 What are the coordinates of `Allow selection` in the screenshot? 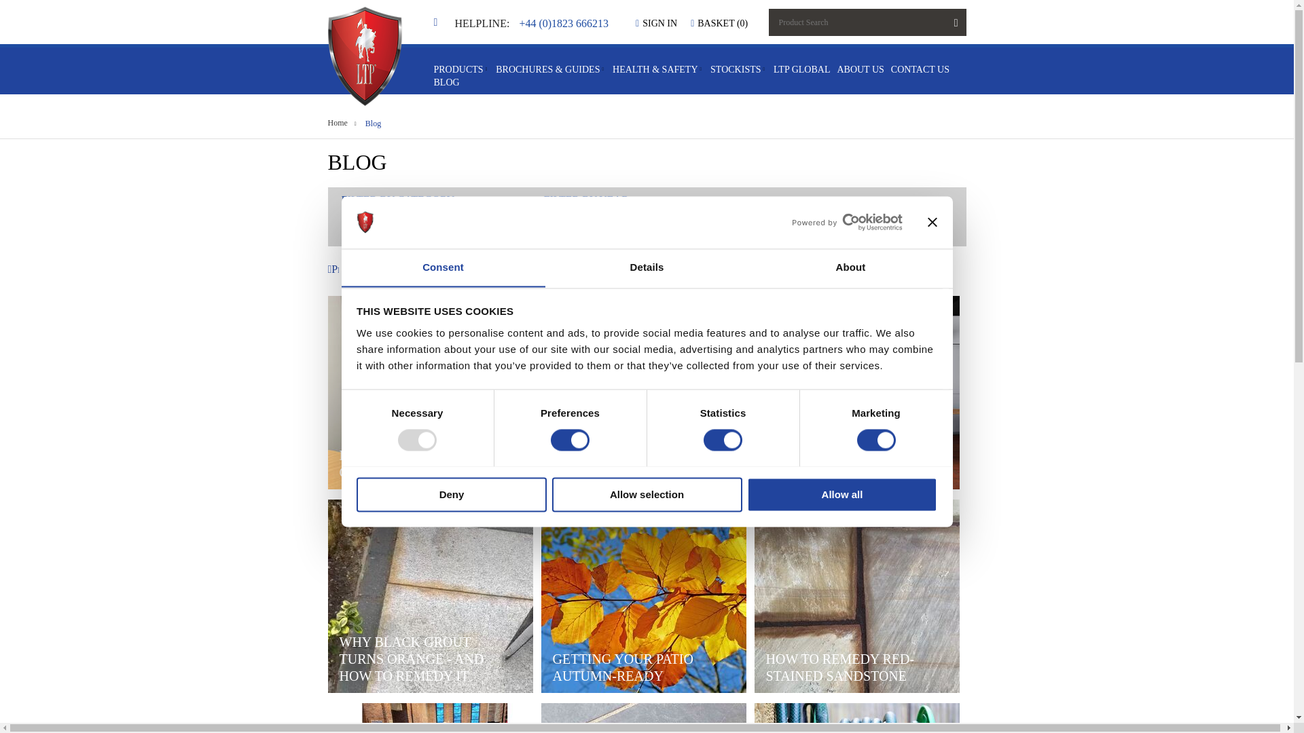 It's located at (647, 494).